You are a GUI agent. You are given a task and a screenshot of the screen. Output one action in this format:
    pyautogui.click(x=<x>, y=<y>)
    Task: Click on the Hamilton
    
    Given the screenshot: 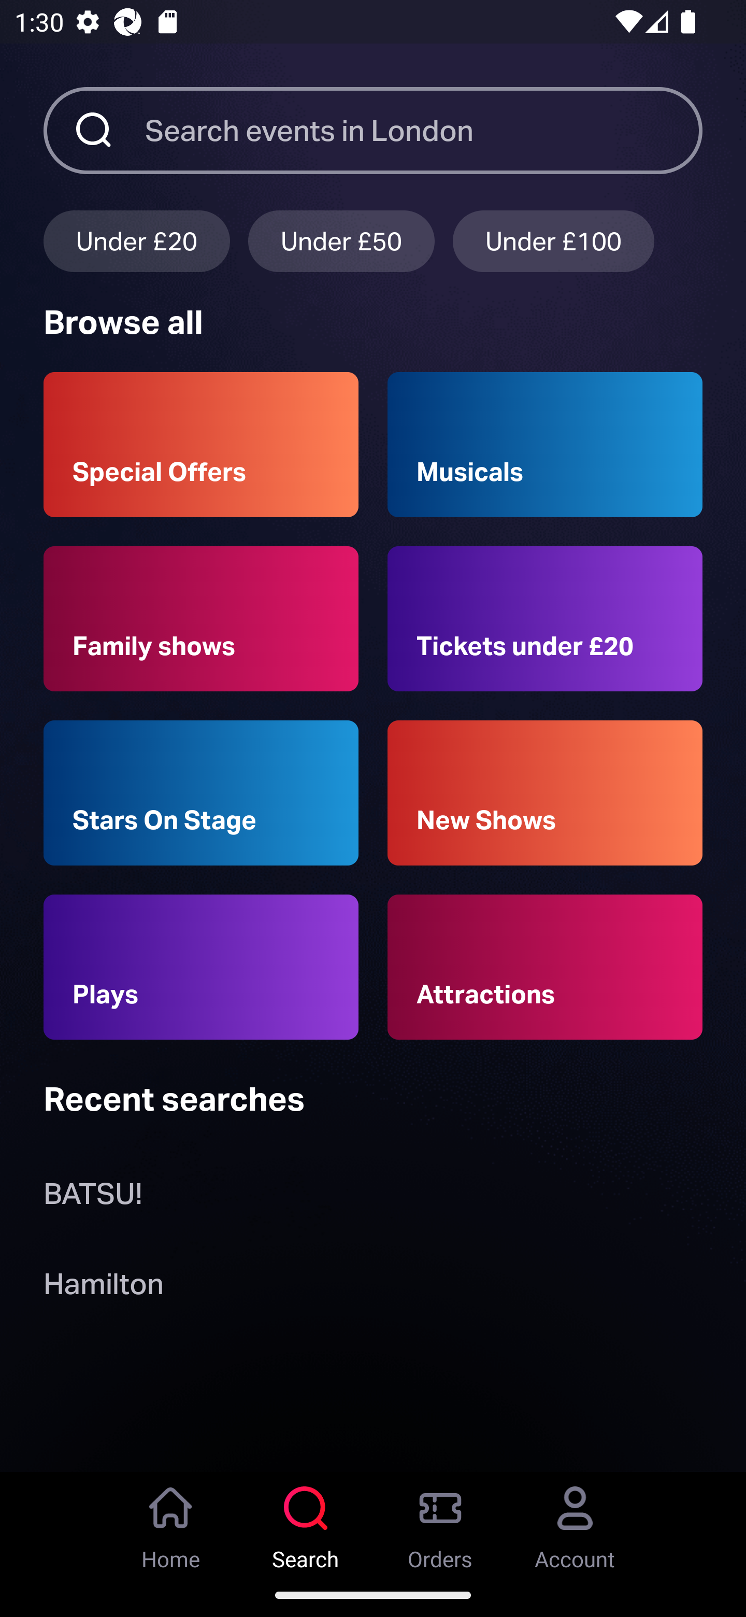 What is the action you would take?
    pyautogui.click(x=103, y=1287)
    